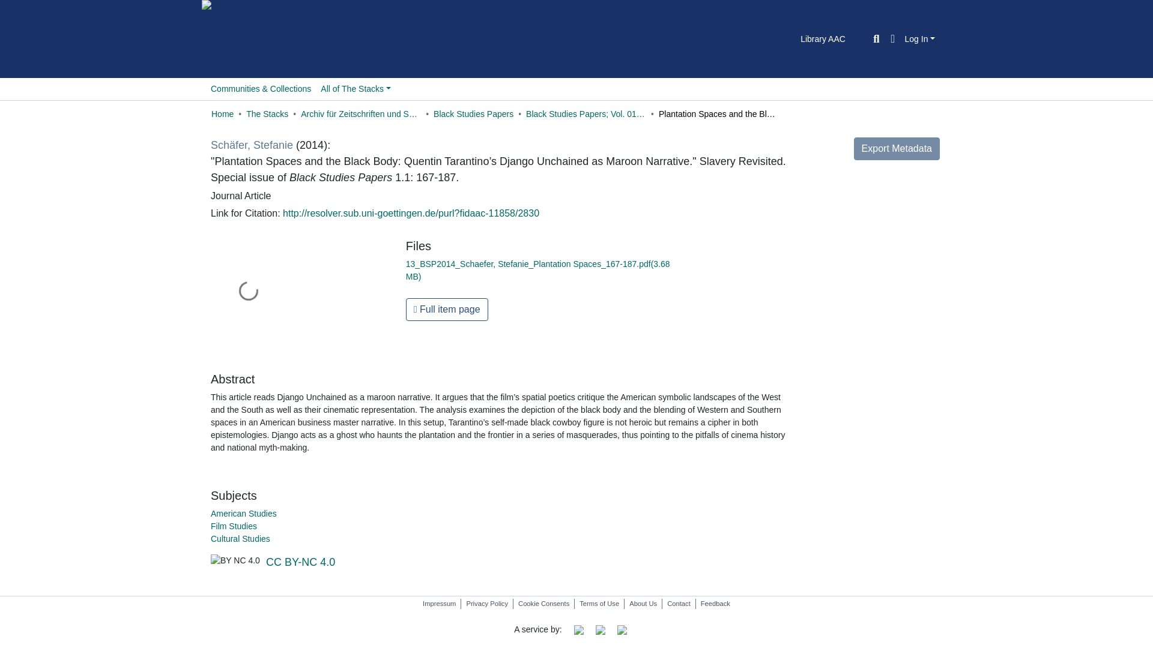  What do you see at coordinates (240, 539) in the screenshot?
I see `Cultural Studies` at bounding box center [240, 539].